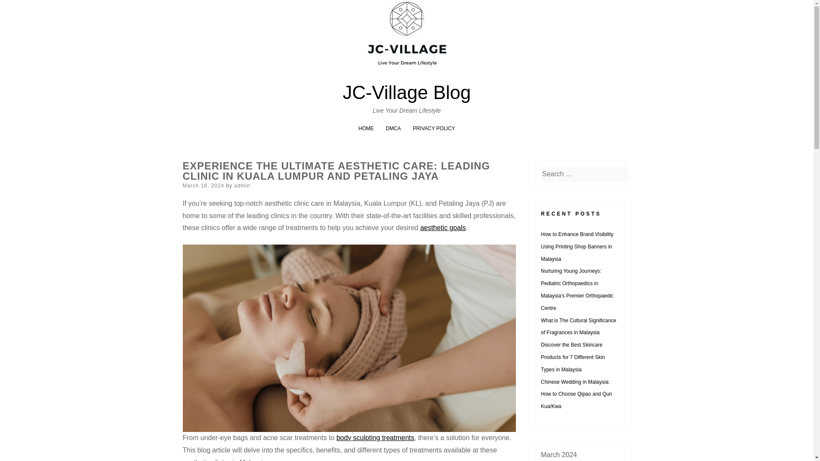  What do you see at coordinates (407, 92) in the screenshot?
I see `JC-Village Blog` at bounding box center [407, 92].